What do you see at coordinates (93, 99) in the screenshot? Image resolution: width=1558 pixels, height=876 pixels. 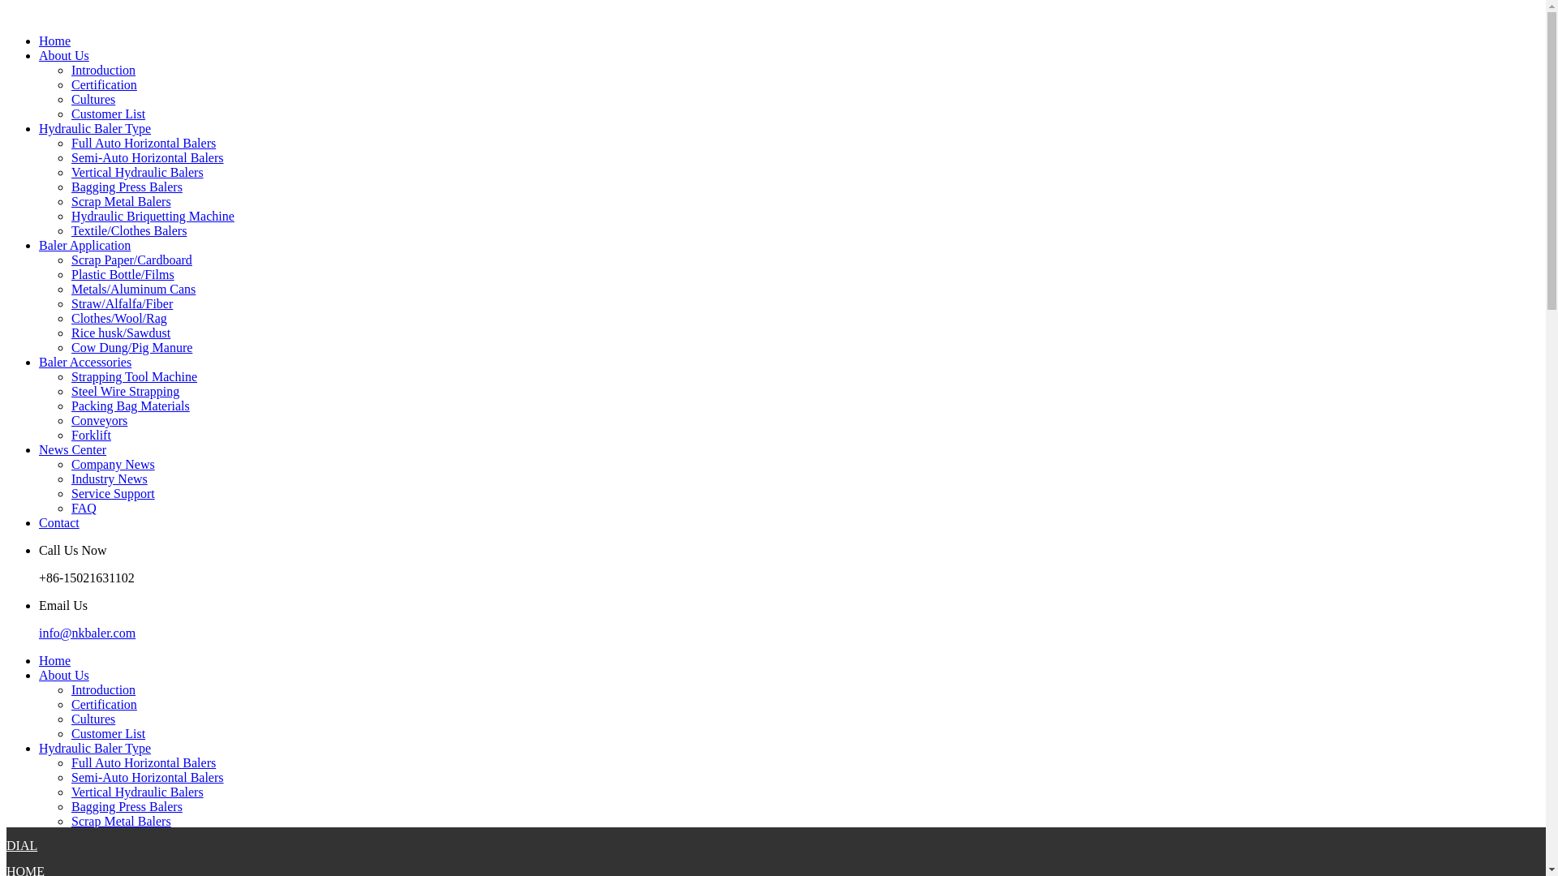 I see `Cultures` at bounding box center [93, 99].